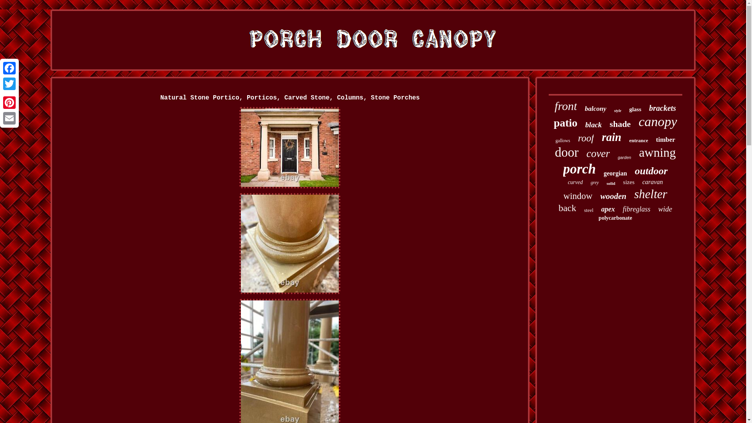 Image resolution: width=752 pixels, height=423 pixels. What do you see at coordinates (9, 102) in the screenshot?
I see `Pinterest` at bounding box center [9, 102].